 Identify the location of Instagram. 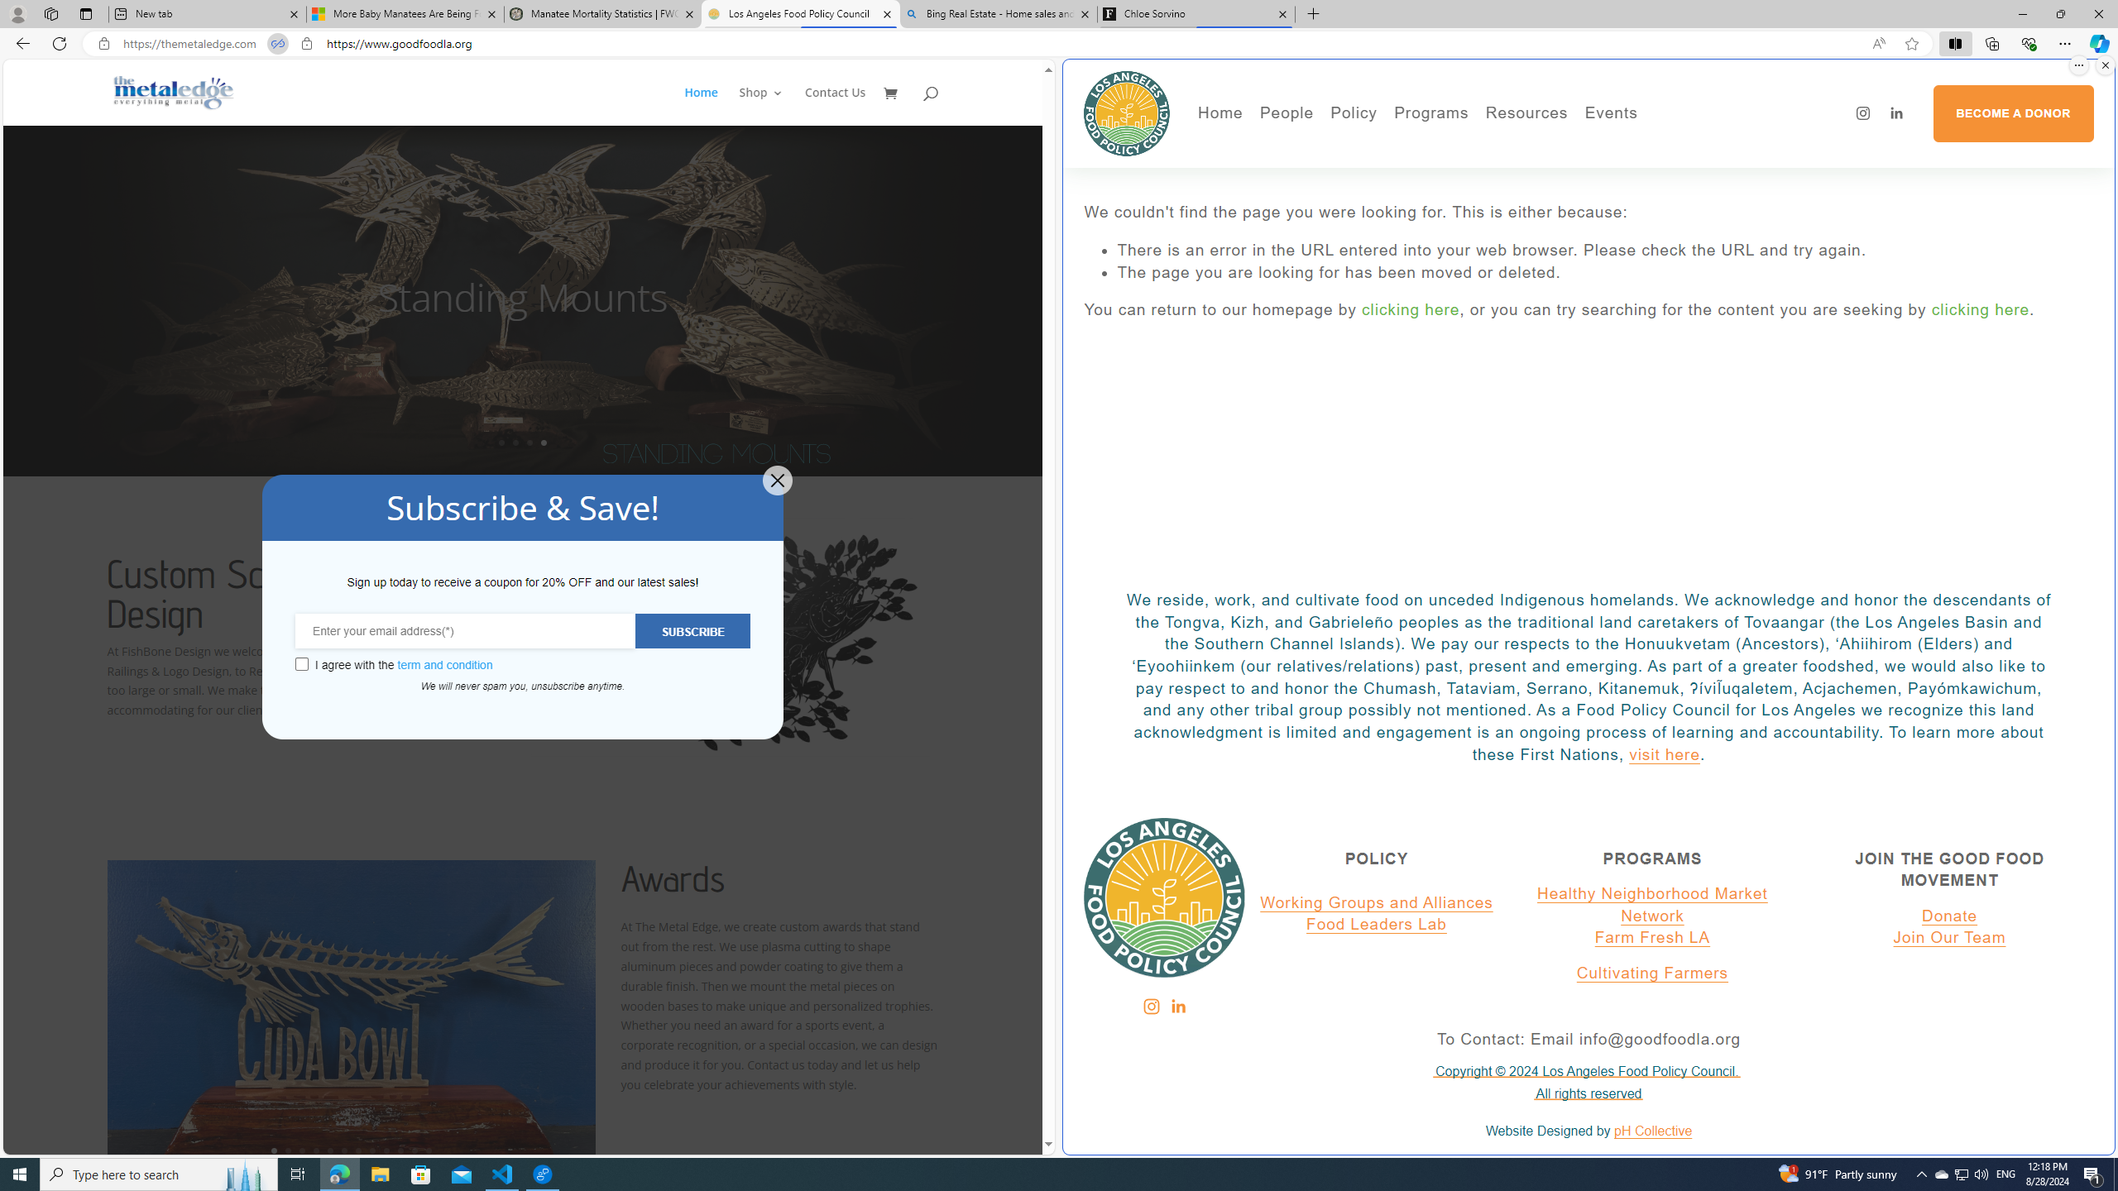
(1150, 1007).